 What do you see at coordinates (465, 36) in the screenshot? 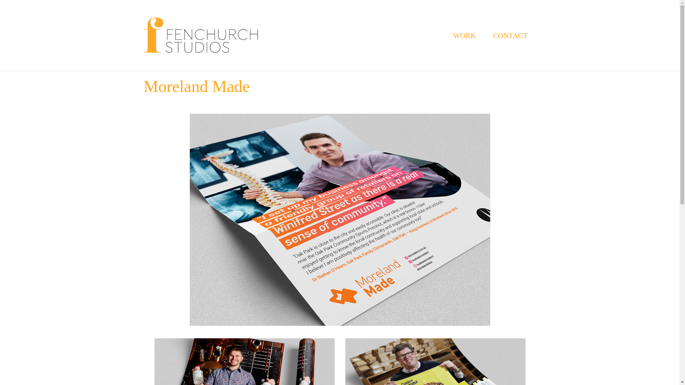
I see `WORK` at bounding box center [465, 36].